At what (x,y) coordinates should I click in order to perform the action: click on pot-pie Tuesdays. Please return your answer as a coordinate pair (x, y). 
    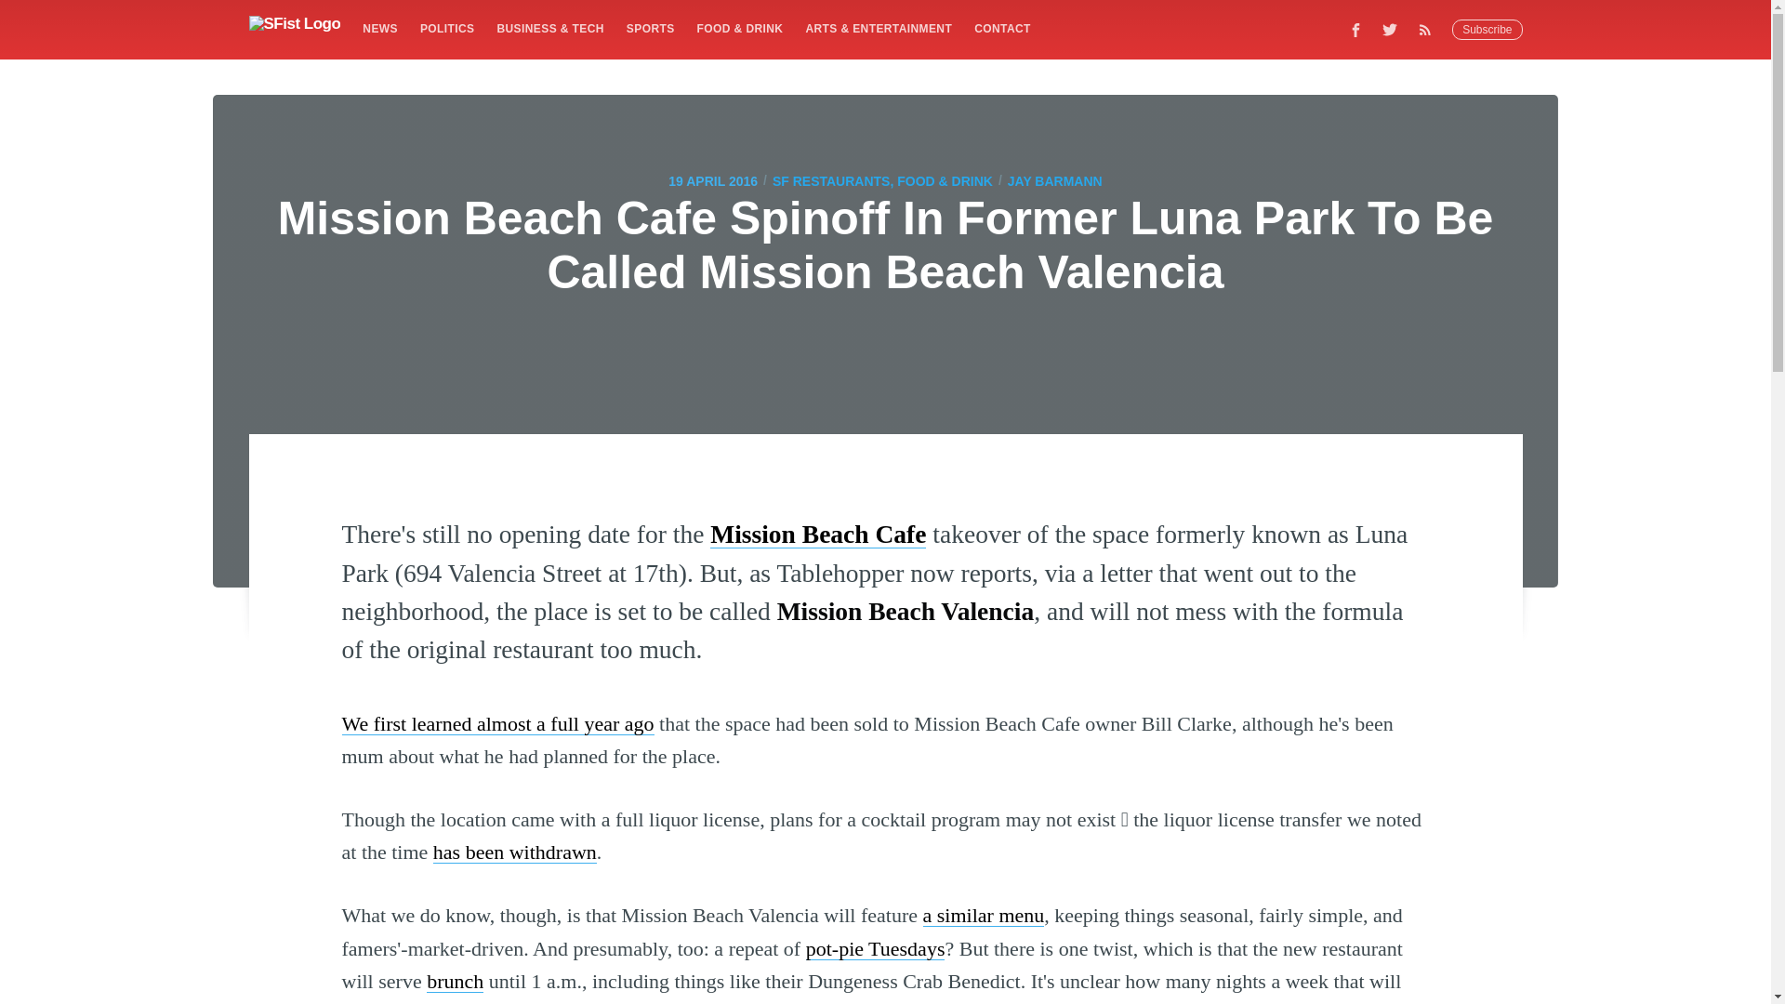
    Looking at the image, I should click on (876, 948).